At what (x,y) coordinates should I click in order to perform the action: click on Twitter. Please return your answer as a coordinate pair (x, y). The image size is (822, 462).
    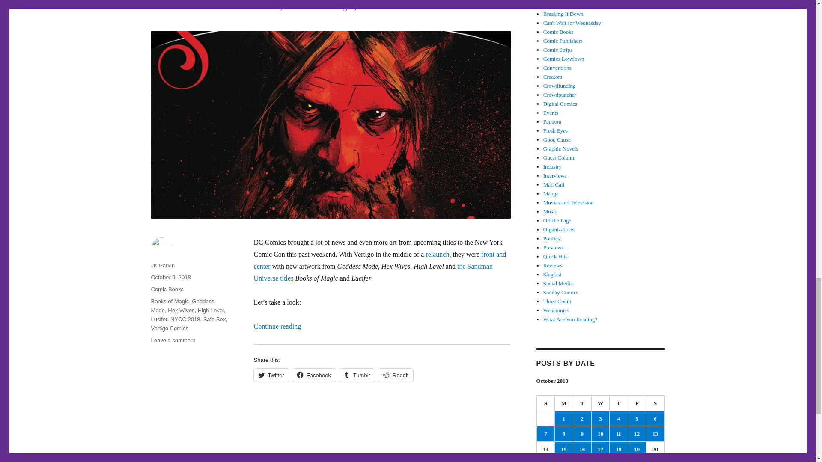
    Looking at the image, I should click on (271, 375).